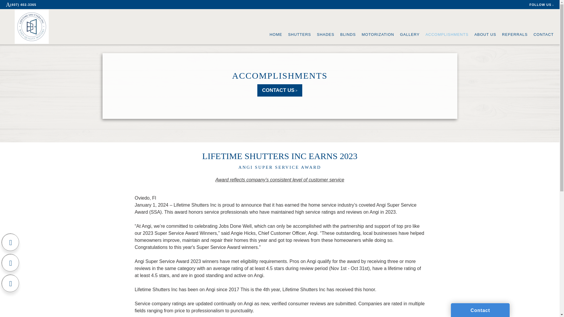 Image resolution: width=564 pixels, height=317 pixels. Describe the element at coordinates (280, 90) in the screenshot. I see `CONTACT US` at that location.